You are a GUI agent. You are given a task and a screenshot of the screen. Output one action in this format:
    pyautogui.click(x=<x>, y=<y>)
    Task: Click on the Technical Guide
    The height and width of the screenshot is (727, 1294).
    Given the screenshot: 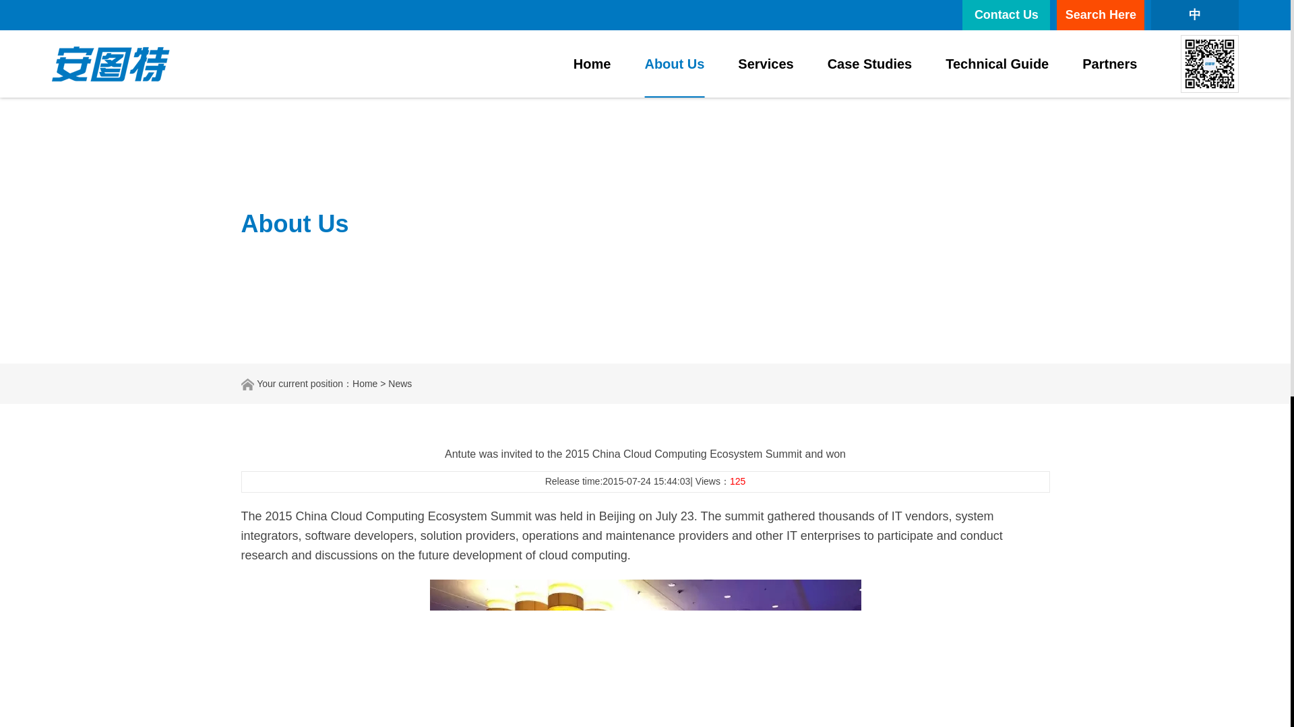 What is the action you would take?
    pyautogui.click(x=997, y=63)
    